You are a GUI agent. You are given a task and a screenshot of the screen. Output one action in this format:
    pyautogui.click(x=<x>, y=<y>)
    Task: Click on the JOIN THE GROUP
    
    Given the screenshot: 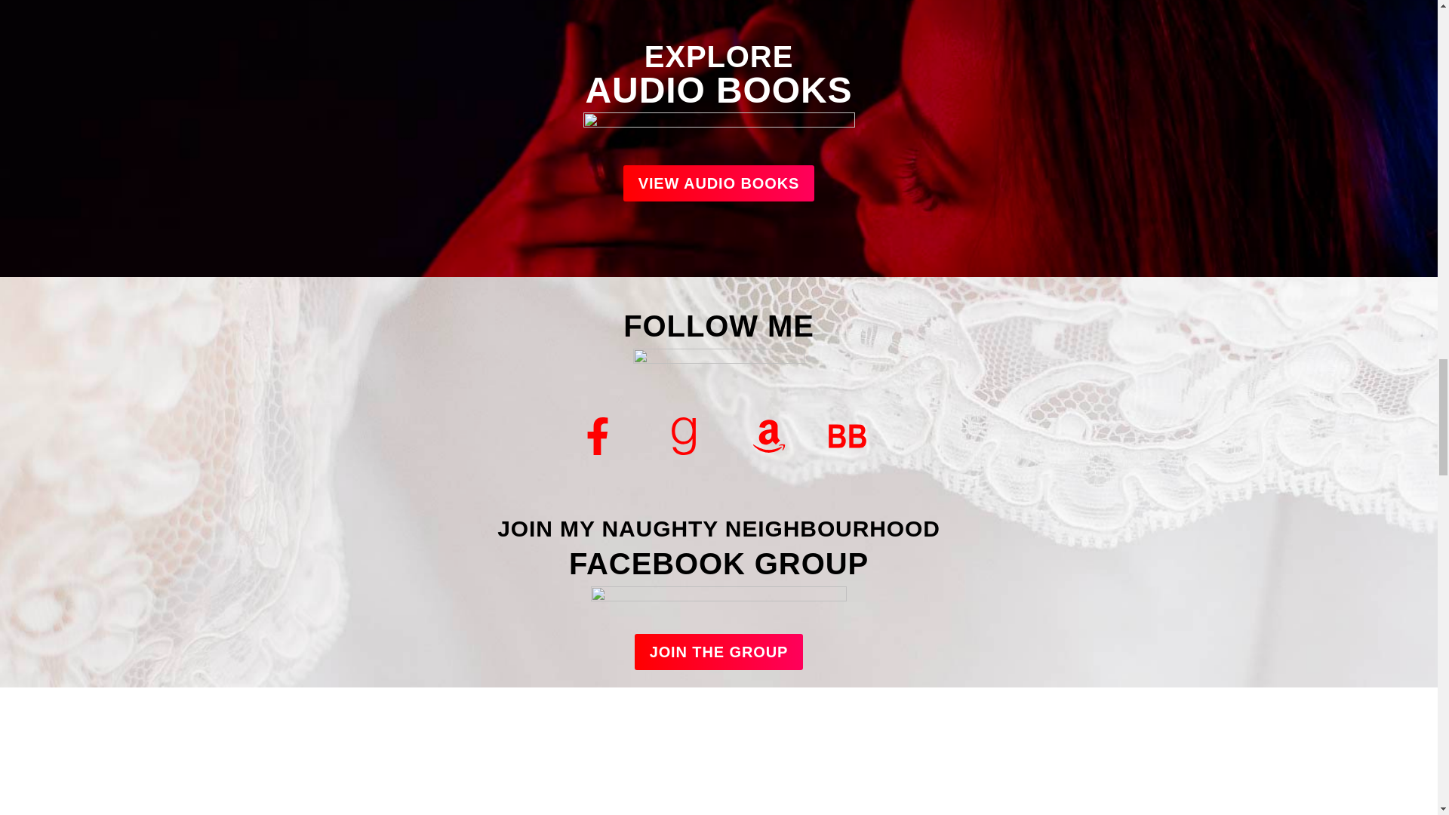 What is the action you would take?
    pyautogui.click(x=718, y=652)
    